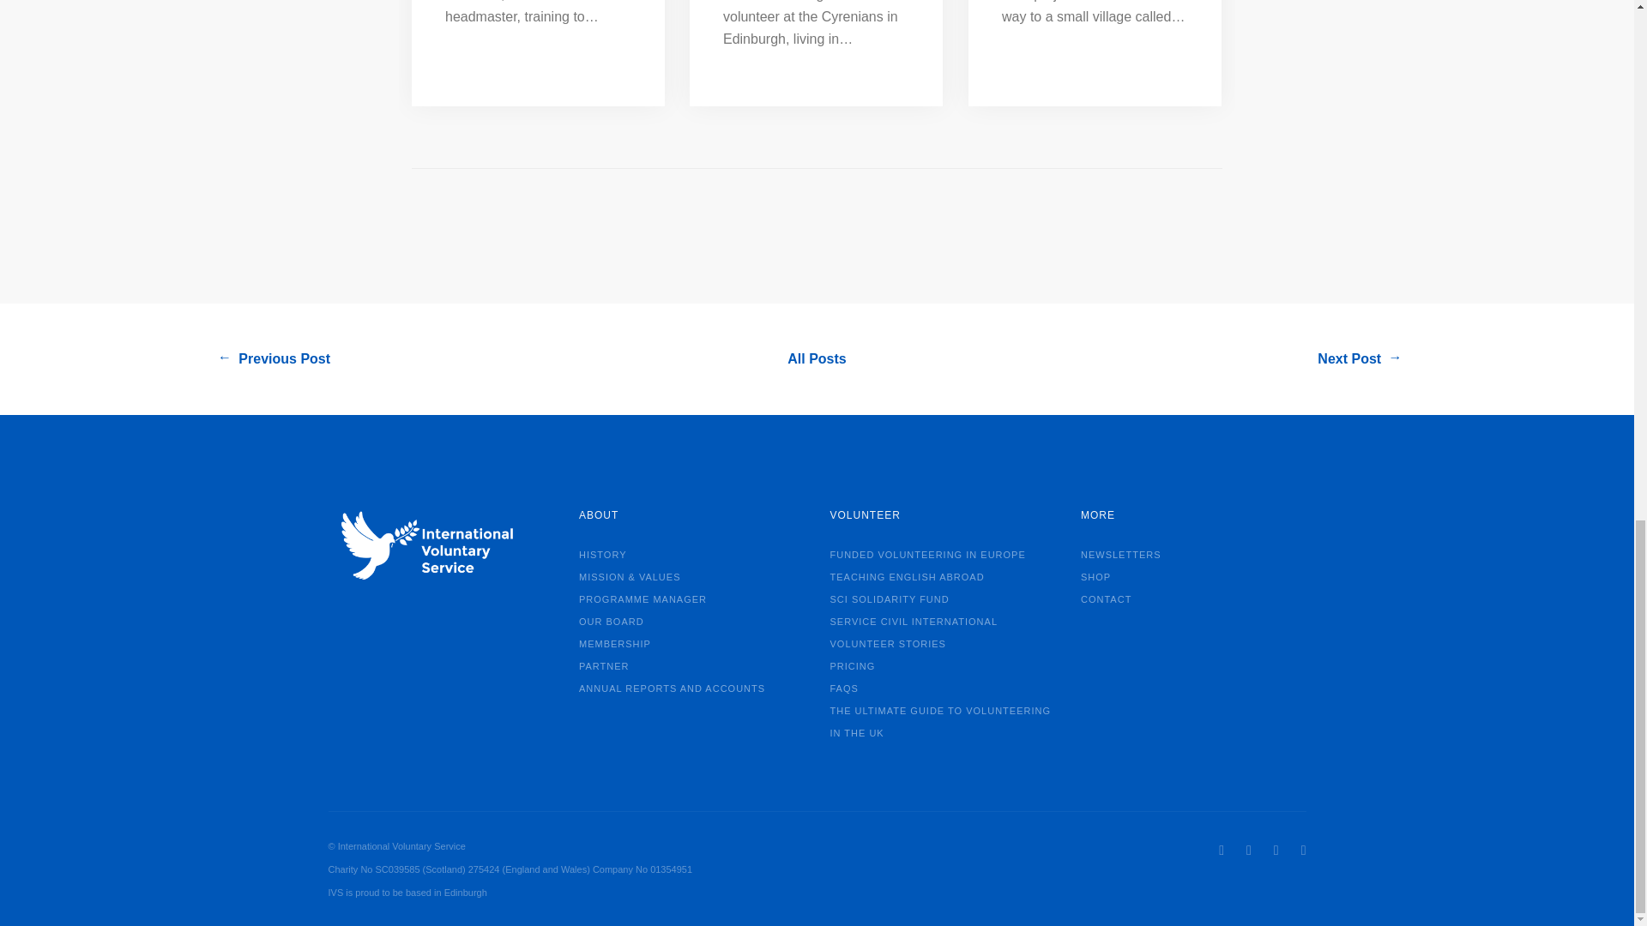 The image size is (1647, 926). Describe the element at coordinates (817, 358) in the screenshot. I see `All Posts` at that location.